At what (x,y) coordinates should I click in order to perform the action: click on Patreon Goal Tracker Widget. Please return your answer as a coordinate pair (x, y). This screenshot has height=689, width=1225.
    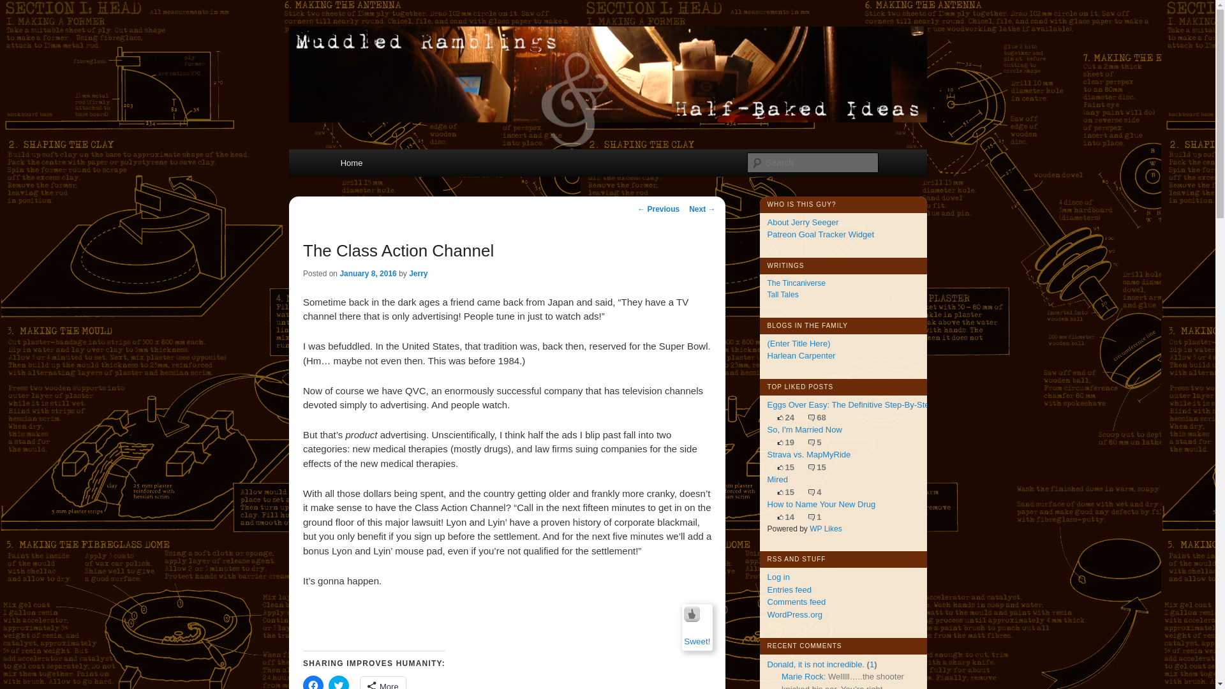
    Looking at the image, I should click on (820, 233).